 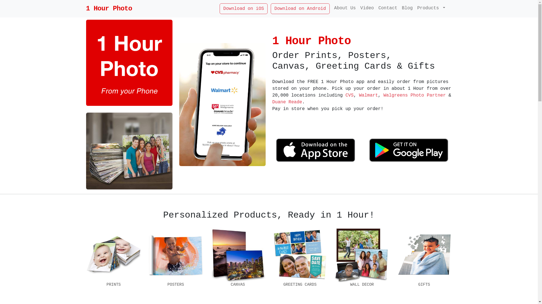 What do you see at coordinates (424, 270) in the screenshot?
I see `GIFTS` at bounding box center [424, 270].